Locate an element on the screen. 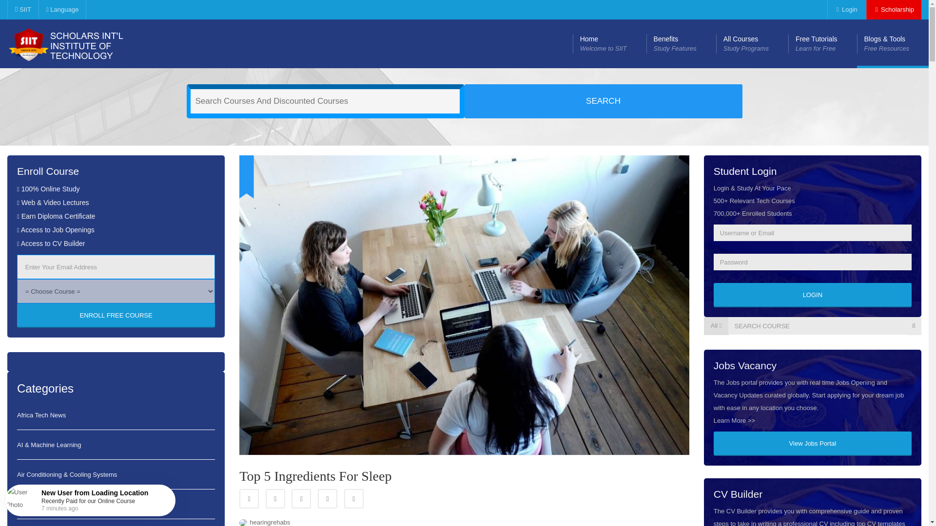 This screenshot has height=526, width=936. Language is located at coordinates (328, 499).